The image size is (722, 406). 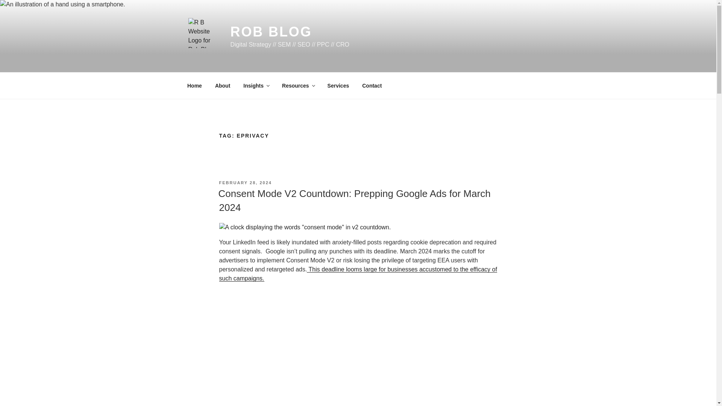 I want to click on Home, so click(x=194, y=86).